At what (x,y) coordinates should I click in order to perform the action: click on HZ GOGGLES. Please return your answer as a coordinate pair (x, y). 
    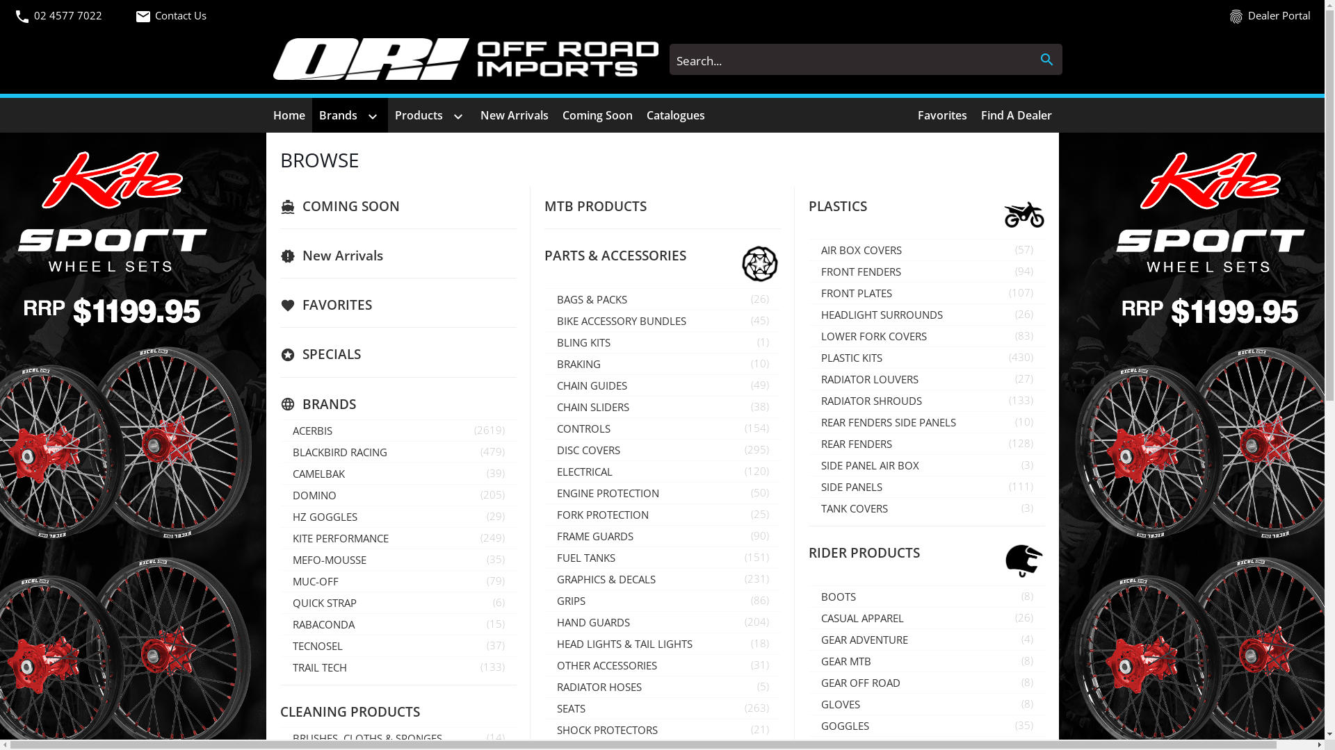
    Looking at the image, I should click on (375, 517).